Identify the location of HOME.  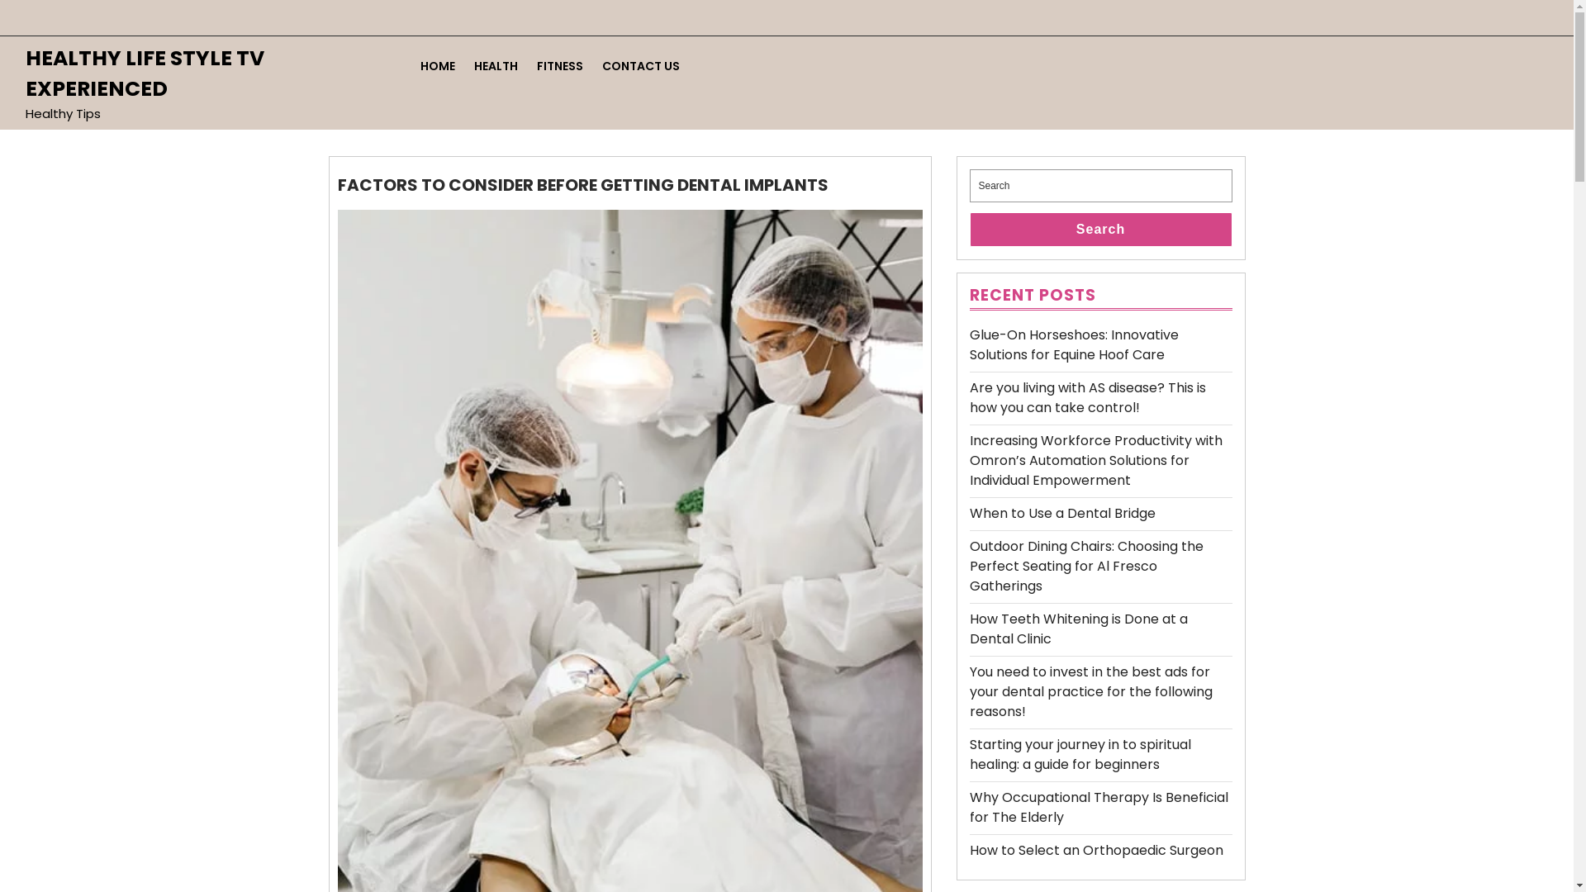
(438, 66).